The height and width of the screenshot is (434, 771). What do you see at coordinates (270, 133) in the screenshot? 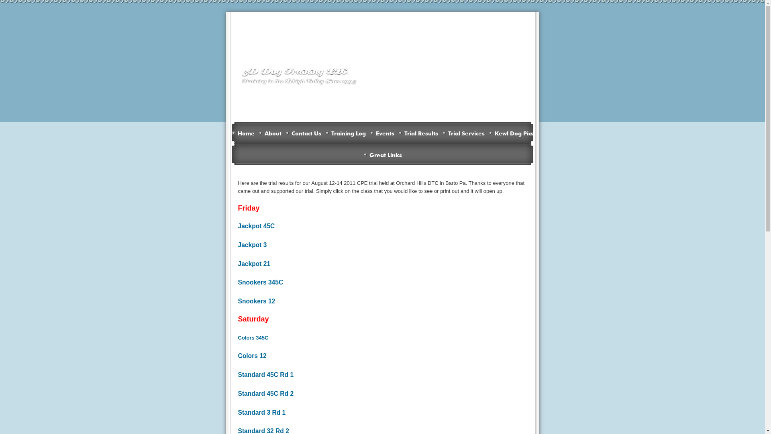
I see `About` at bounding box center [270, 133].